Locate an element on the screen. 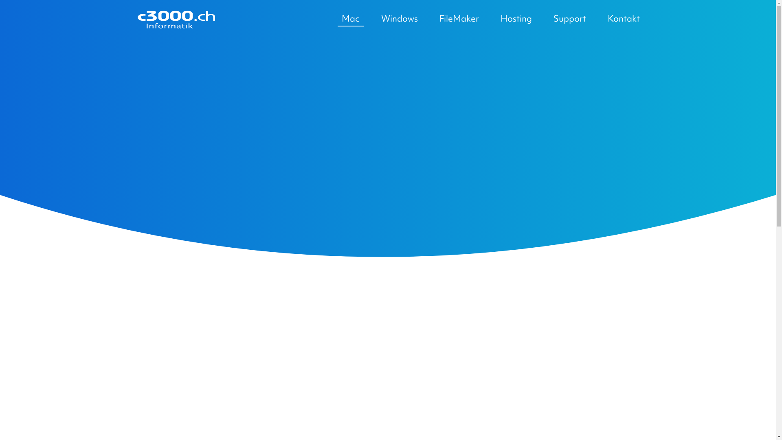 The height and width of the screenshot is (440, 782). Windows is located at coordinates (400, 19).